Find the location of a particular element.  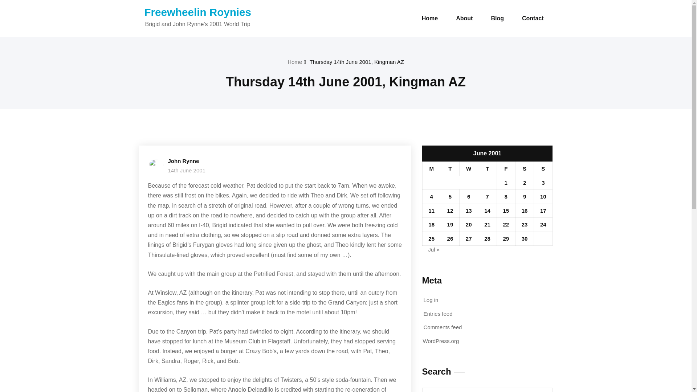

Home is located at coordinates (430, 19).